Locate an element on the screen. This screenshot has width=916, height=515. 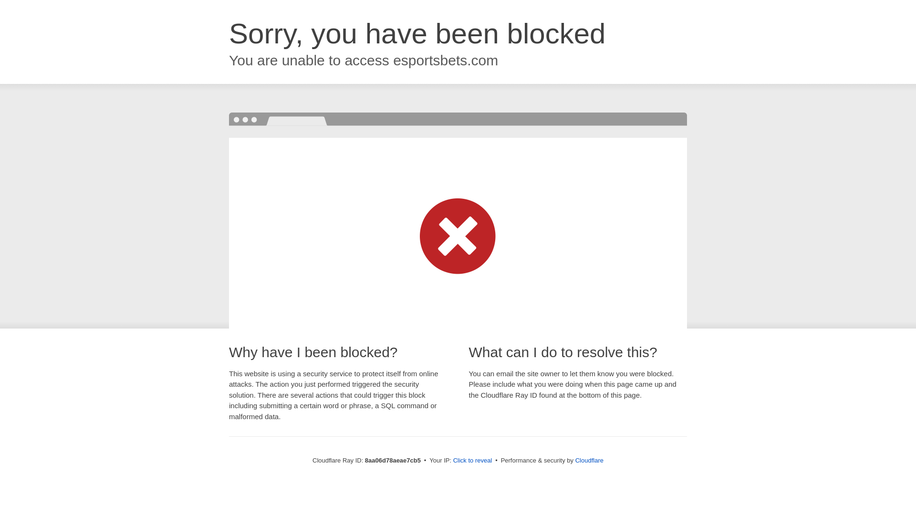
Click to reveal is located at coordinates (473, 461).